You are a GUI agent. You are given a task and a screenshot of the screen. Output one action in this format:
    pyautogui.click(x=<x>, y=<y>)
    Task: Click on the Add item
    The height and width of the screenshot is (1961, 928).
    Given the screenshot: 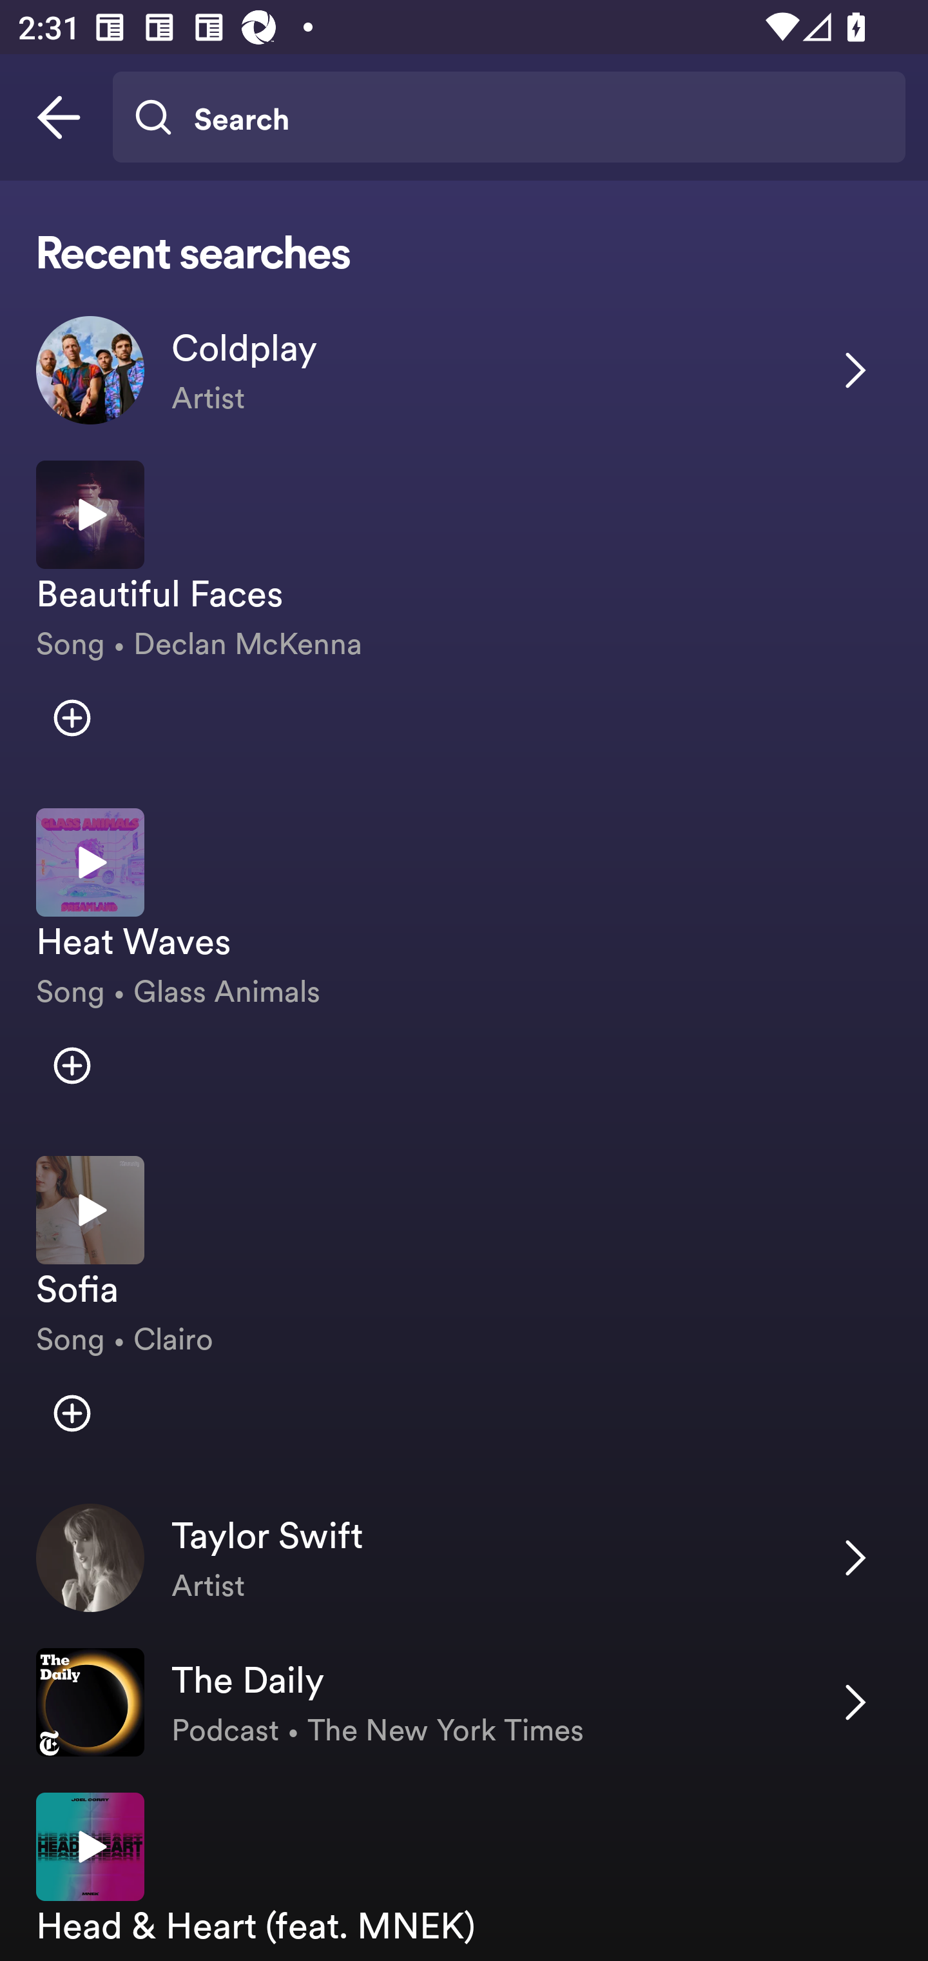 What is the action you would take?
    pyautogui.click(x=72, y=1066)
    